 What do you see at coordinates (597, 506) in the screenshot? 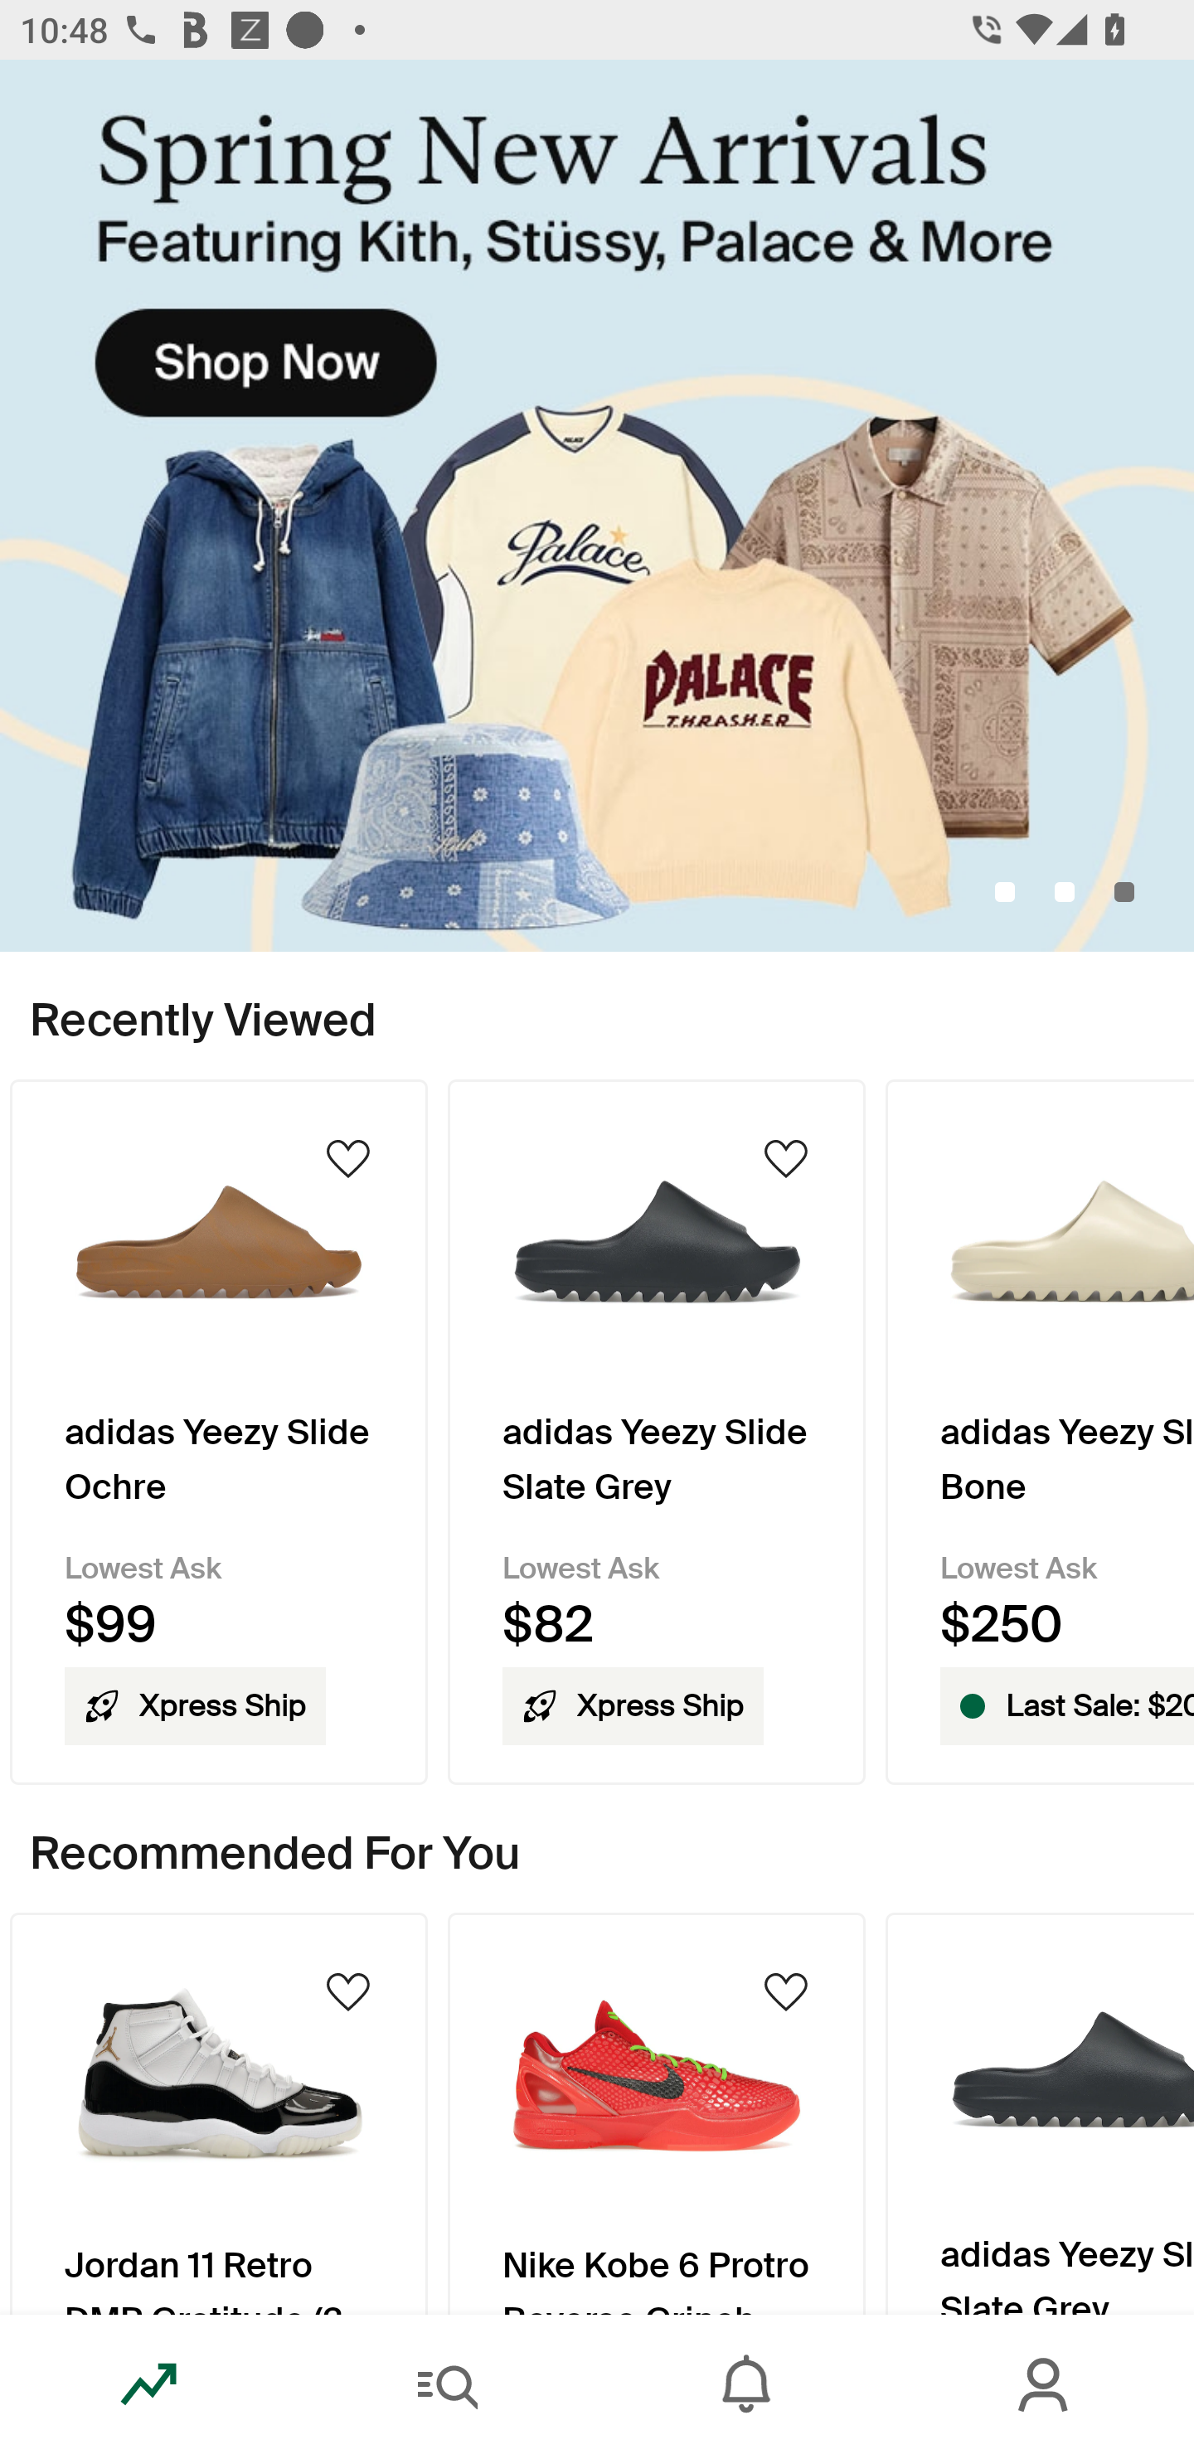
I see `SpringNewArrivals-KithStussy_Primary_Mobile.jpg` at bounding box center [597, 506].